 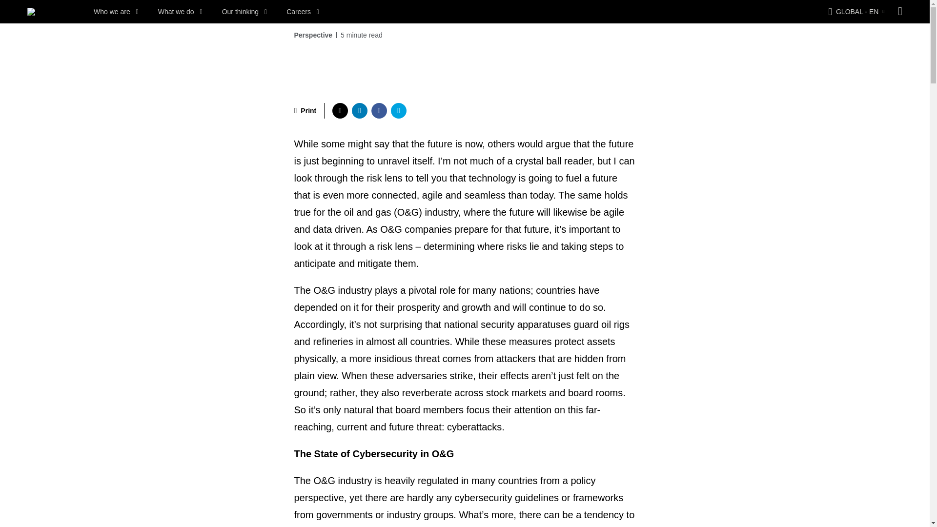 What do you see at coordinates (379, 110) in the screenshot?
I see `share via facebook` at bounding box center [379, 110].